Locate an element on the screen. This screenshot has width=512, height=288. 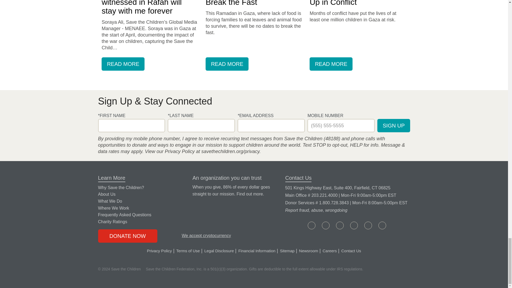
Sign Up is located at coordinates (394, 125).